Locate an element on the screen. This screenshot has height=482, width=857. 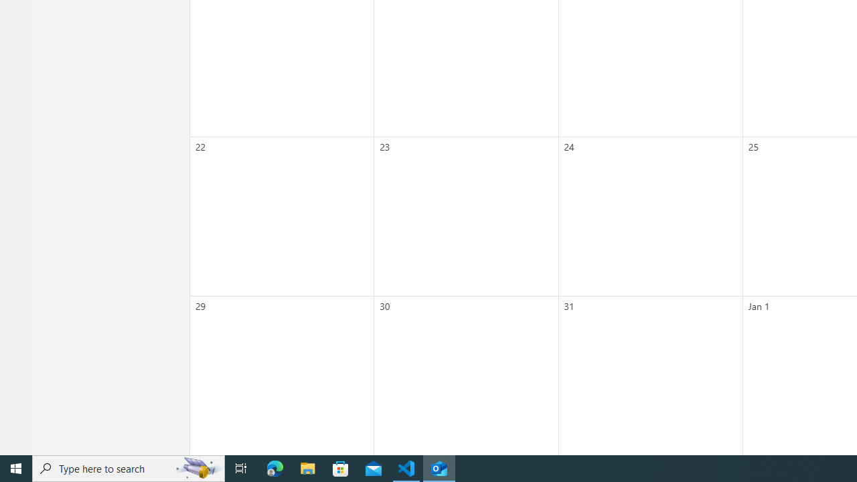
Start is located at coordinates (16, 469).